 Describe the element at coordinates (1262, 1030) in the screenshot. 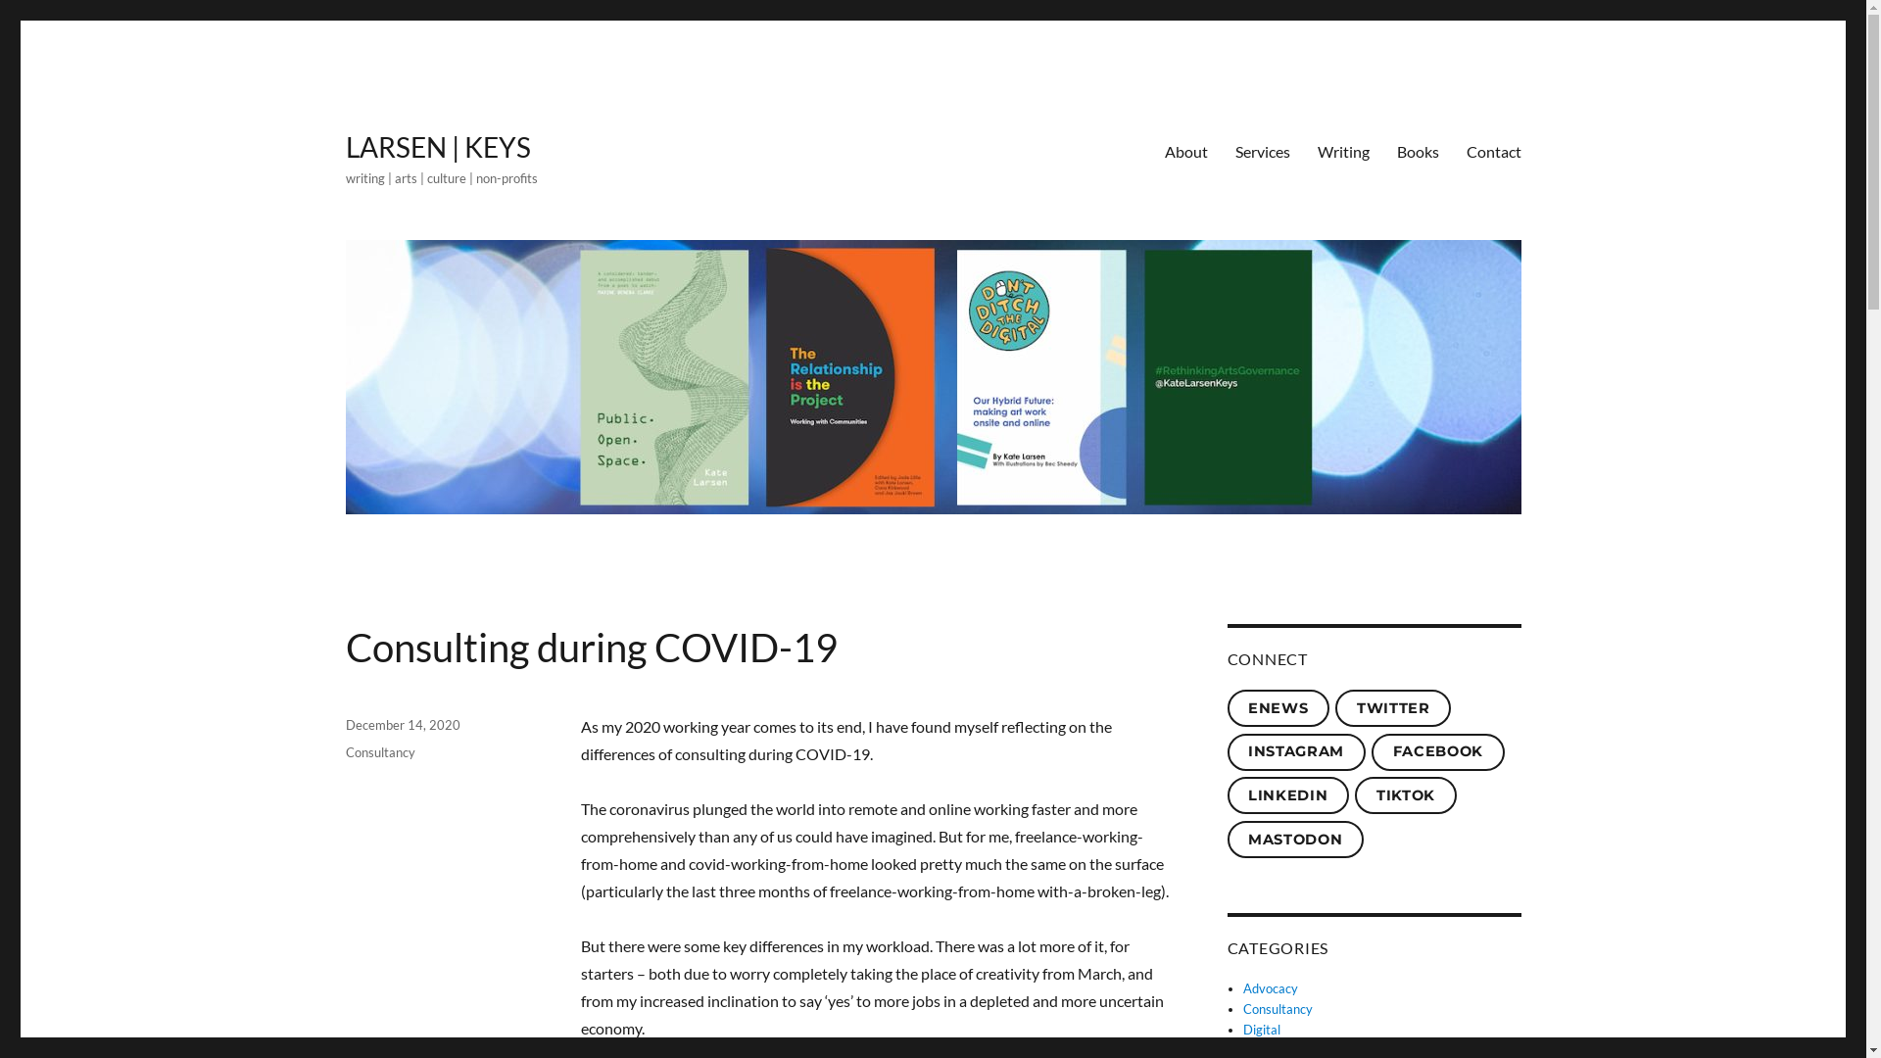

I see `Digital` at that location.